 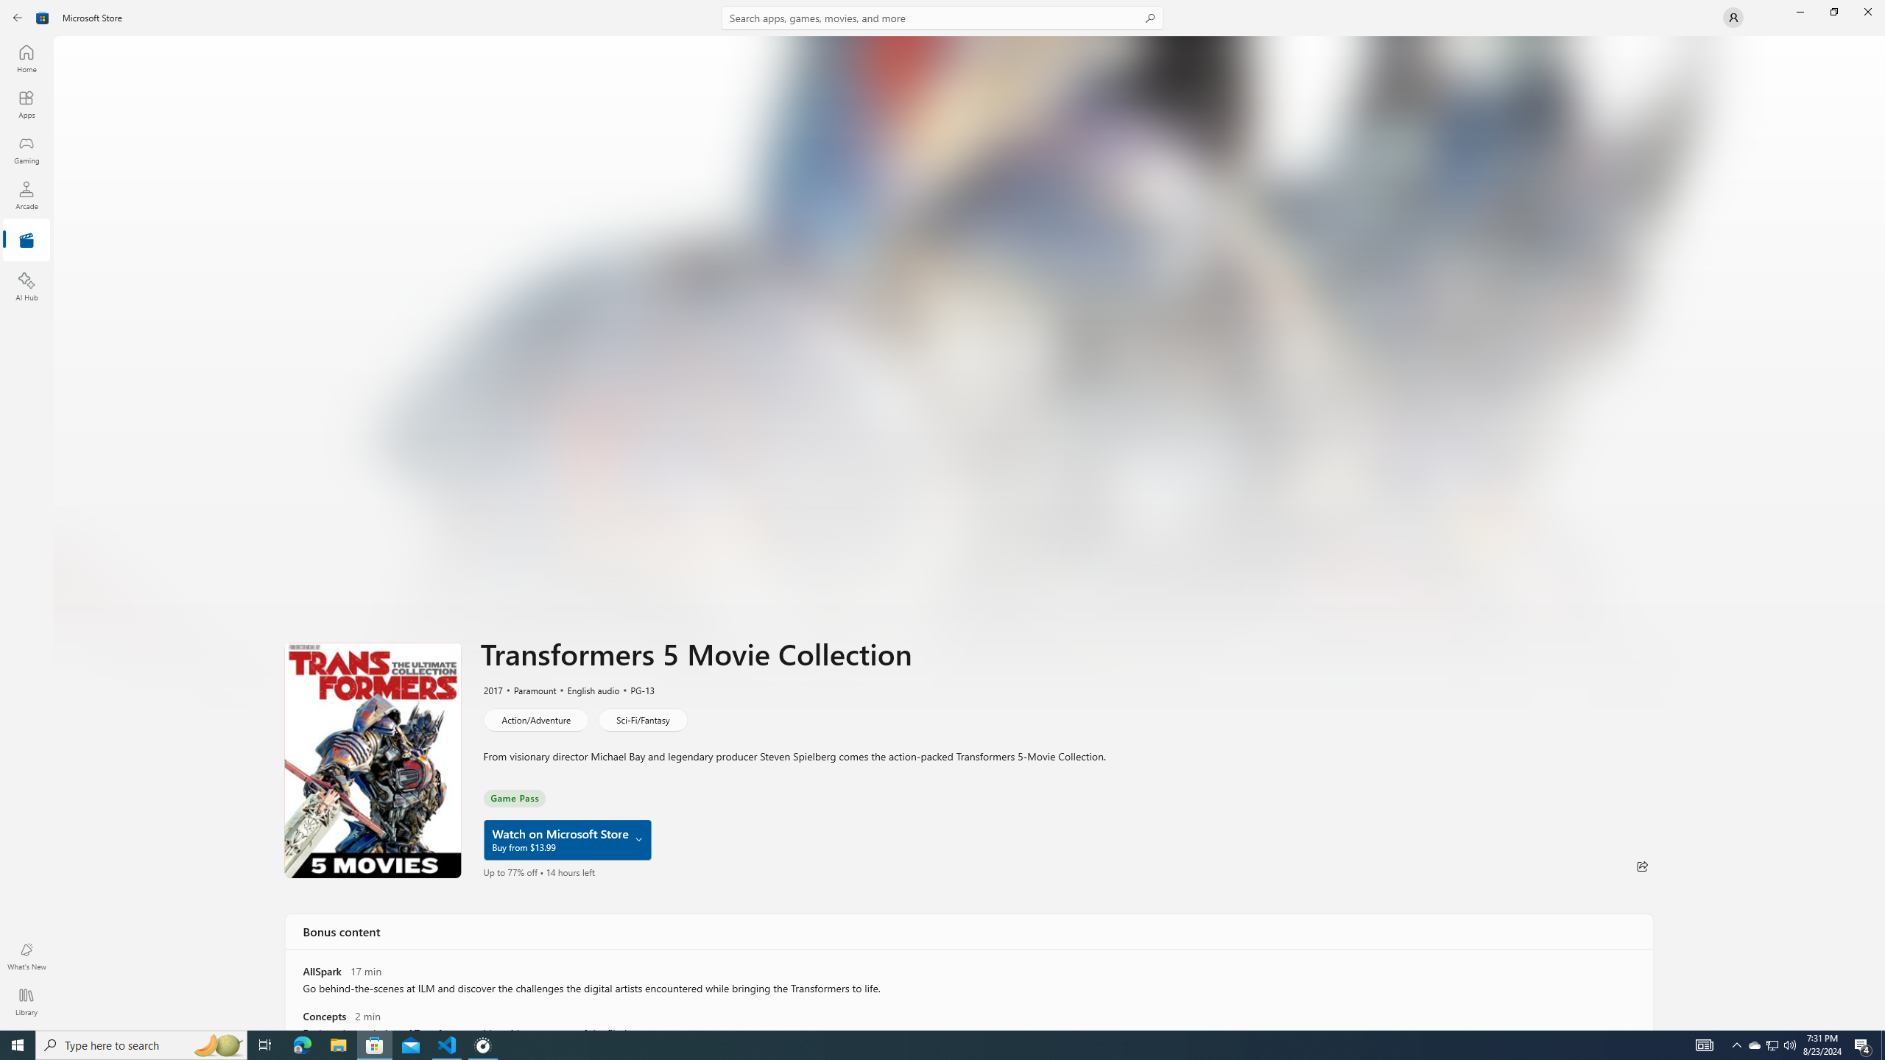 I want to click on Share, so click(x=1642, y=866).